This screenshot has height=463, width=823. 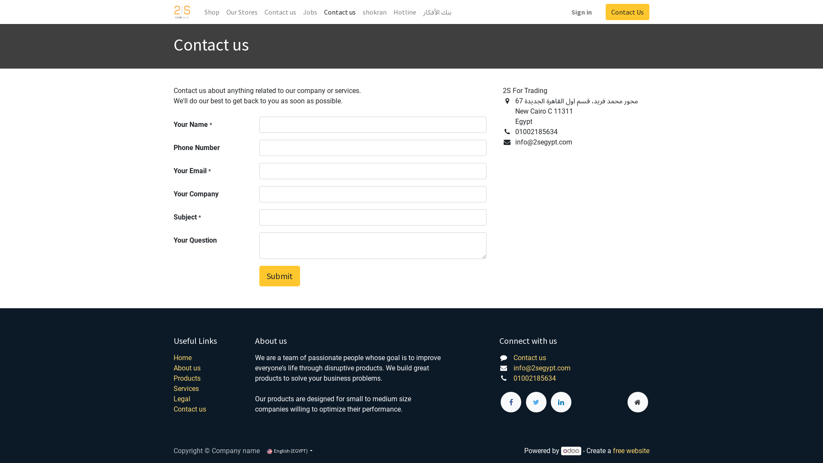 I want to click on Sign in, so click(x=582, y=12).